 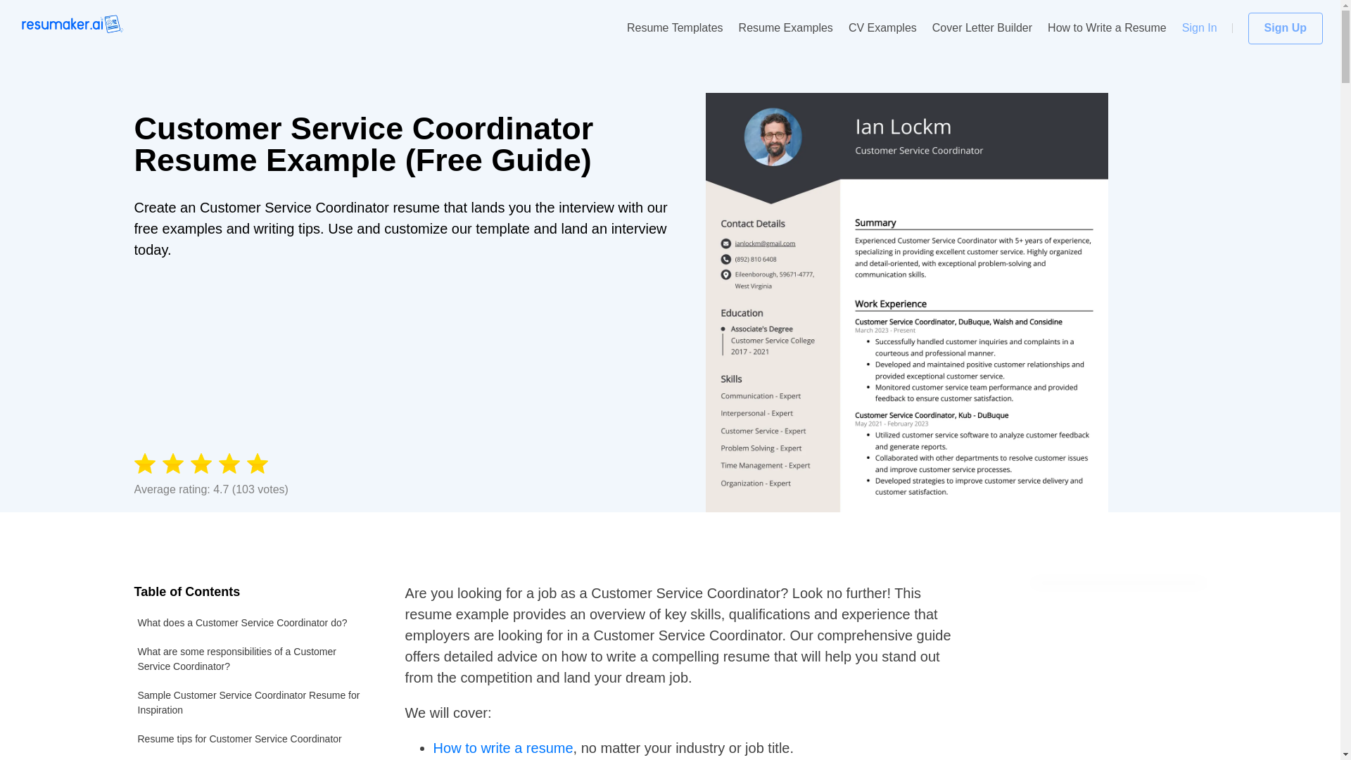 What do you see at coordinates (251, 702) in the screenshot?
I see `Sample Customer Service Coordinator Resume for Inspiration` at bounding box center [251, 702].